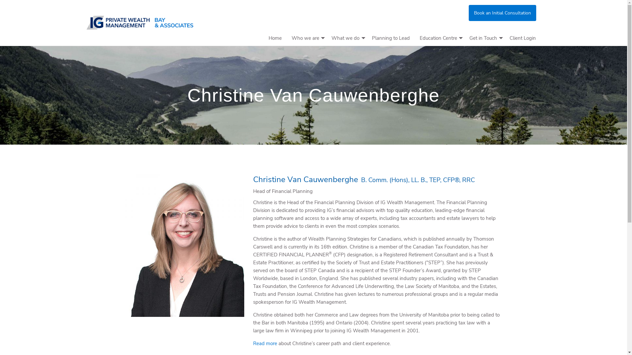 The width and height of the screenshot is (632, 355). I want to click on Planning to Lead, so click(390, 38).